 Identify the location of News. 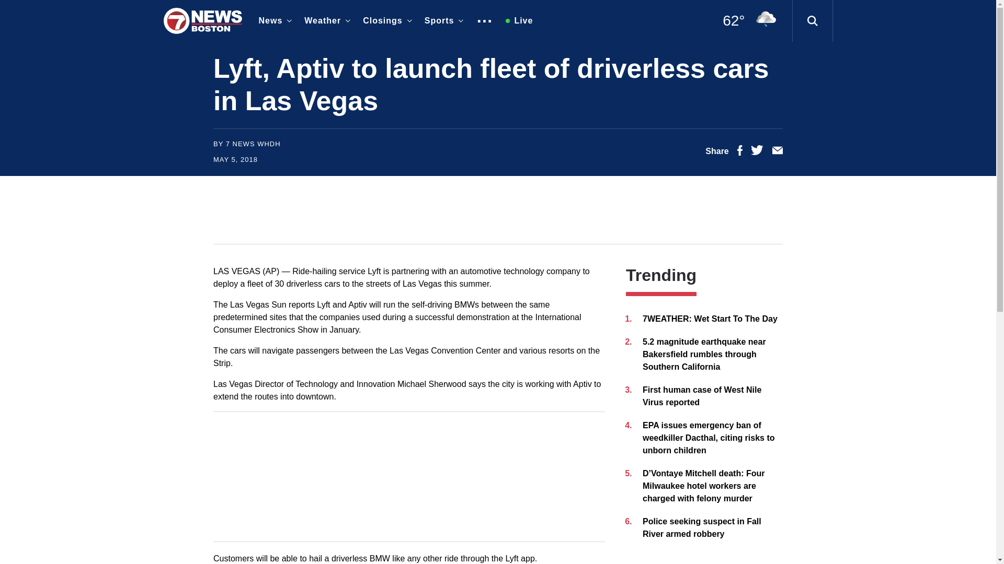
(273, 21).